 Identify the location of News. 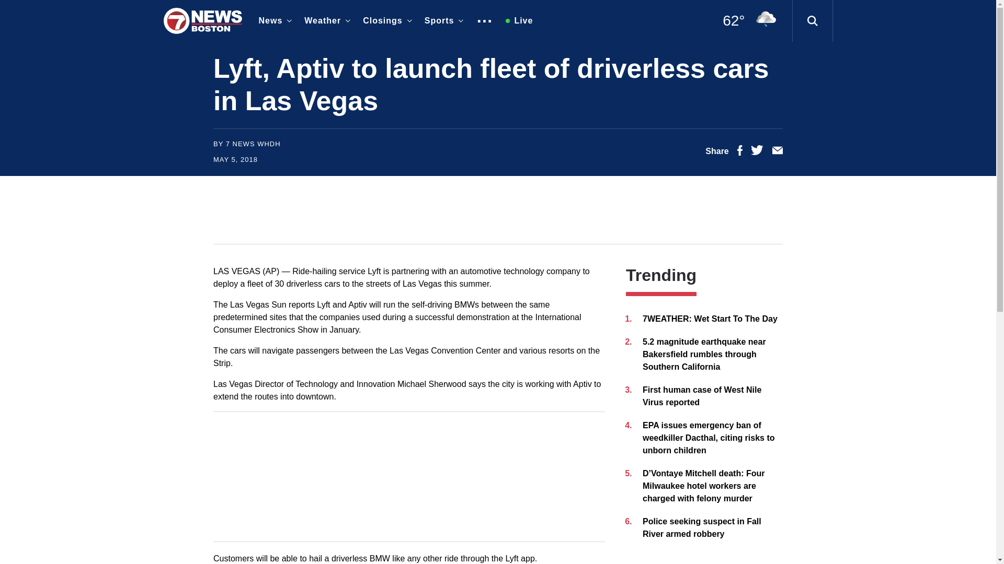
(273, 21).